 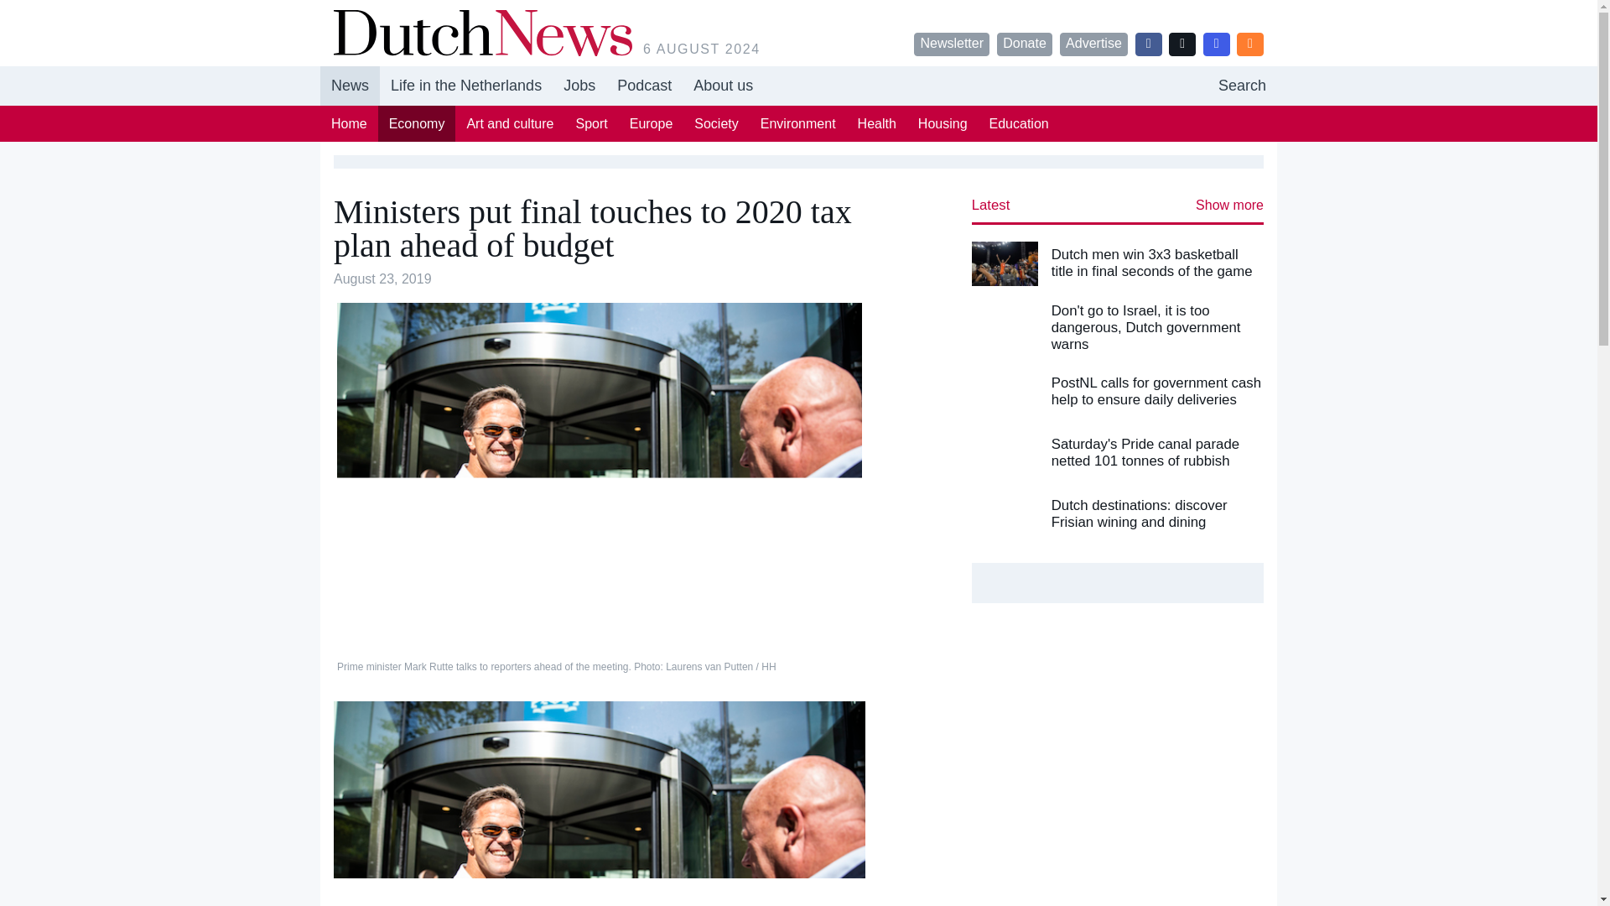 What do you see at coordinates (510, 123) in the screenshot?
I see `Art and culture` at bounding box center [510, 123].